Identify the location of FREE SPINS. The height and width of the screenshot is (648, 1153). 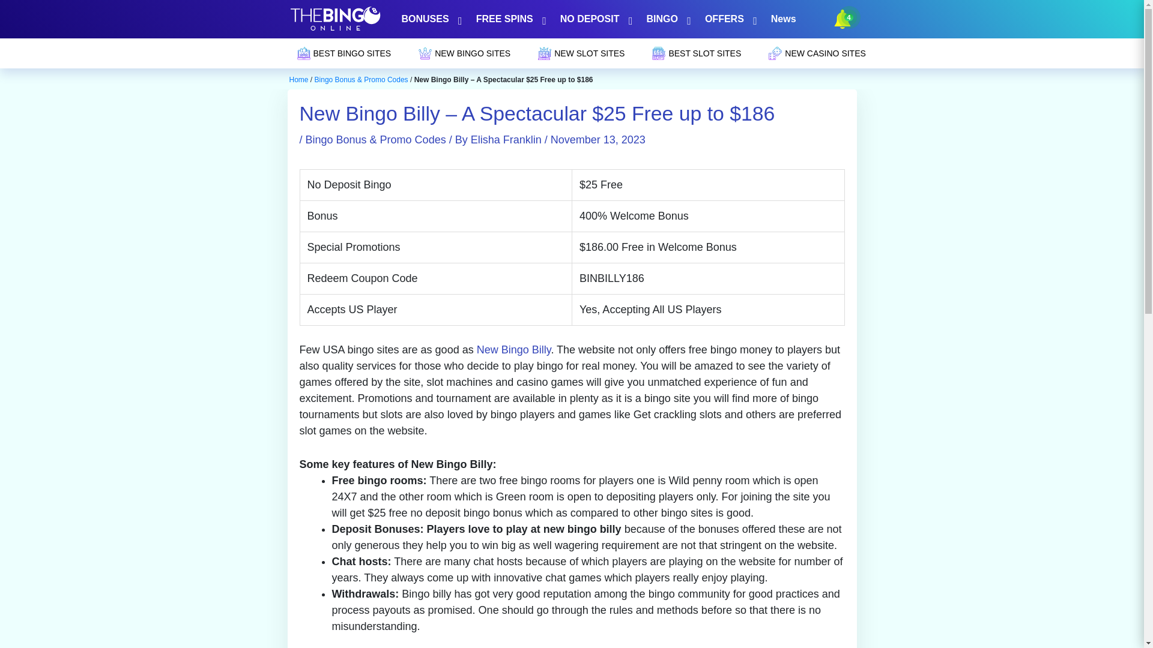
(509, 19).